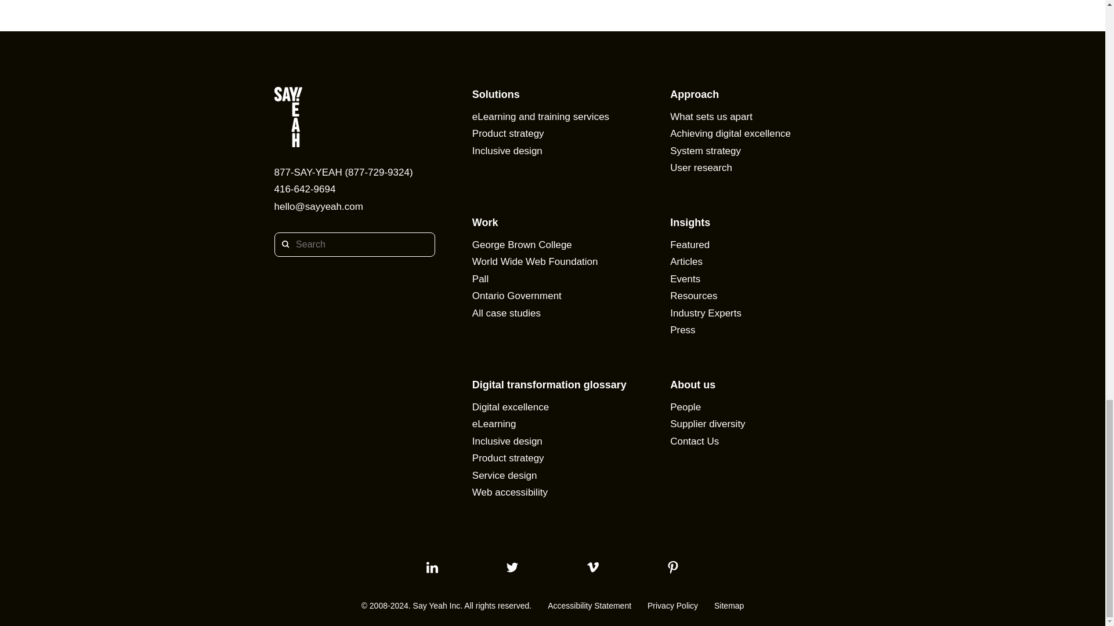  Describe the element at coordinates (480, 278) in the screenshot. I see `Pall` at that location.